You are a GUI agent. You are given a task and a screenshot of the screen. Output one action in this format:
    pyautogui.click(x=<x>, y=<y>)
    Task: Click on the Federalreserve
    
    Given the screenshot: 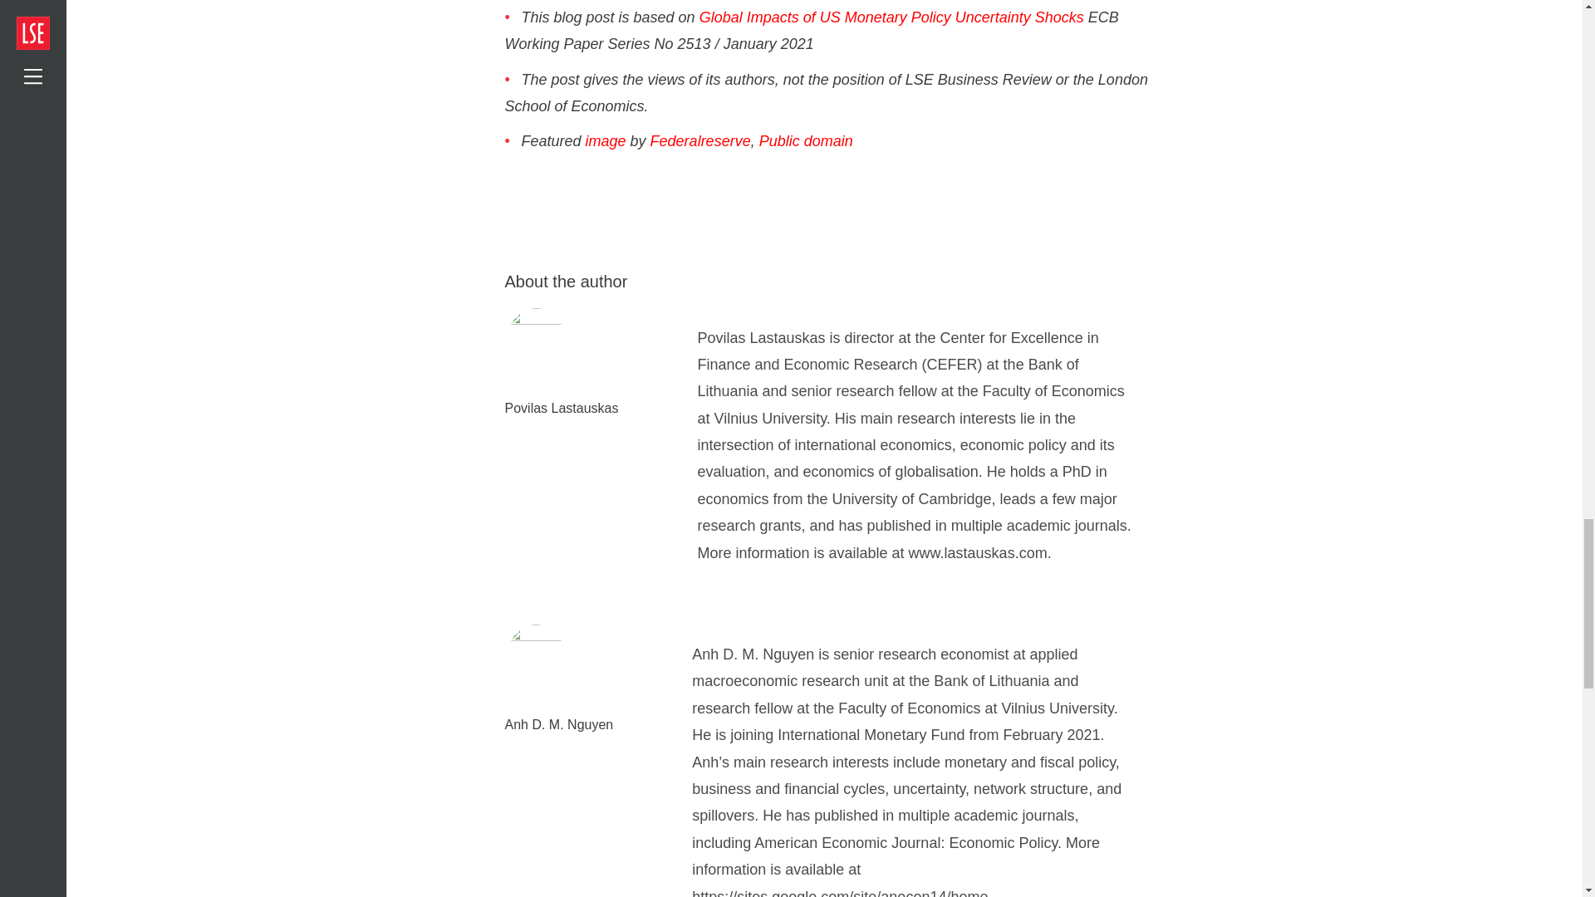 What is the action you would take?
    pyautogui.click(x=701, y=141)
    